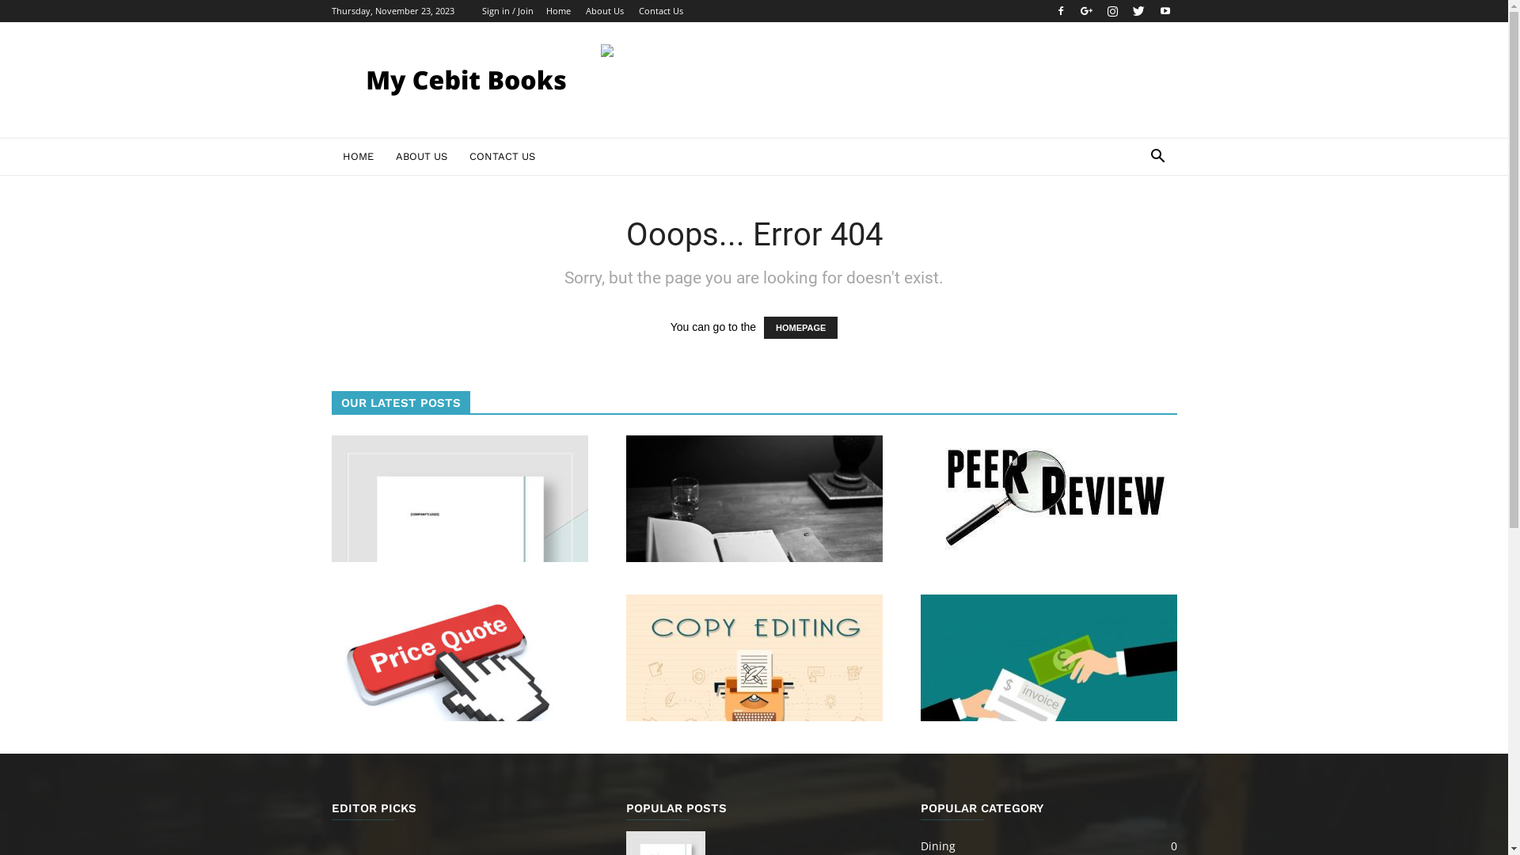 The height and width of the screenshot is (855, 1520). What do you see at coordinates (502, 157) in the screenshot?
I see `CONTACT US` at bounding box center [502, 157].